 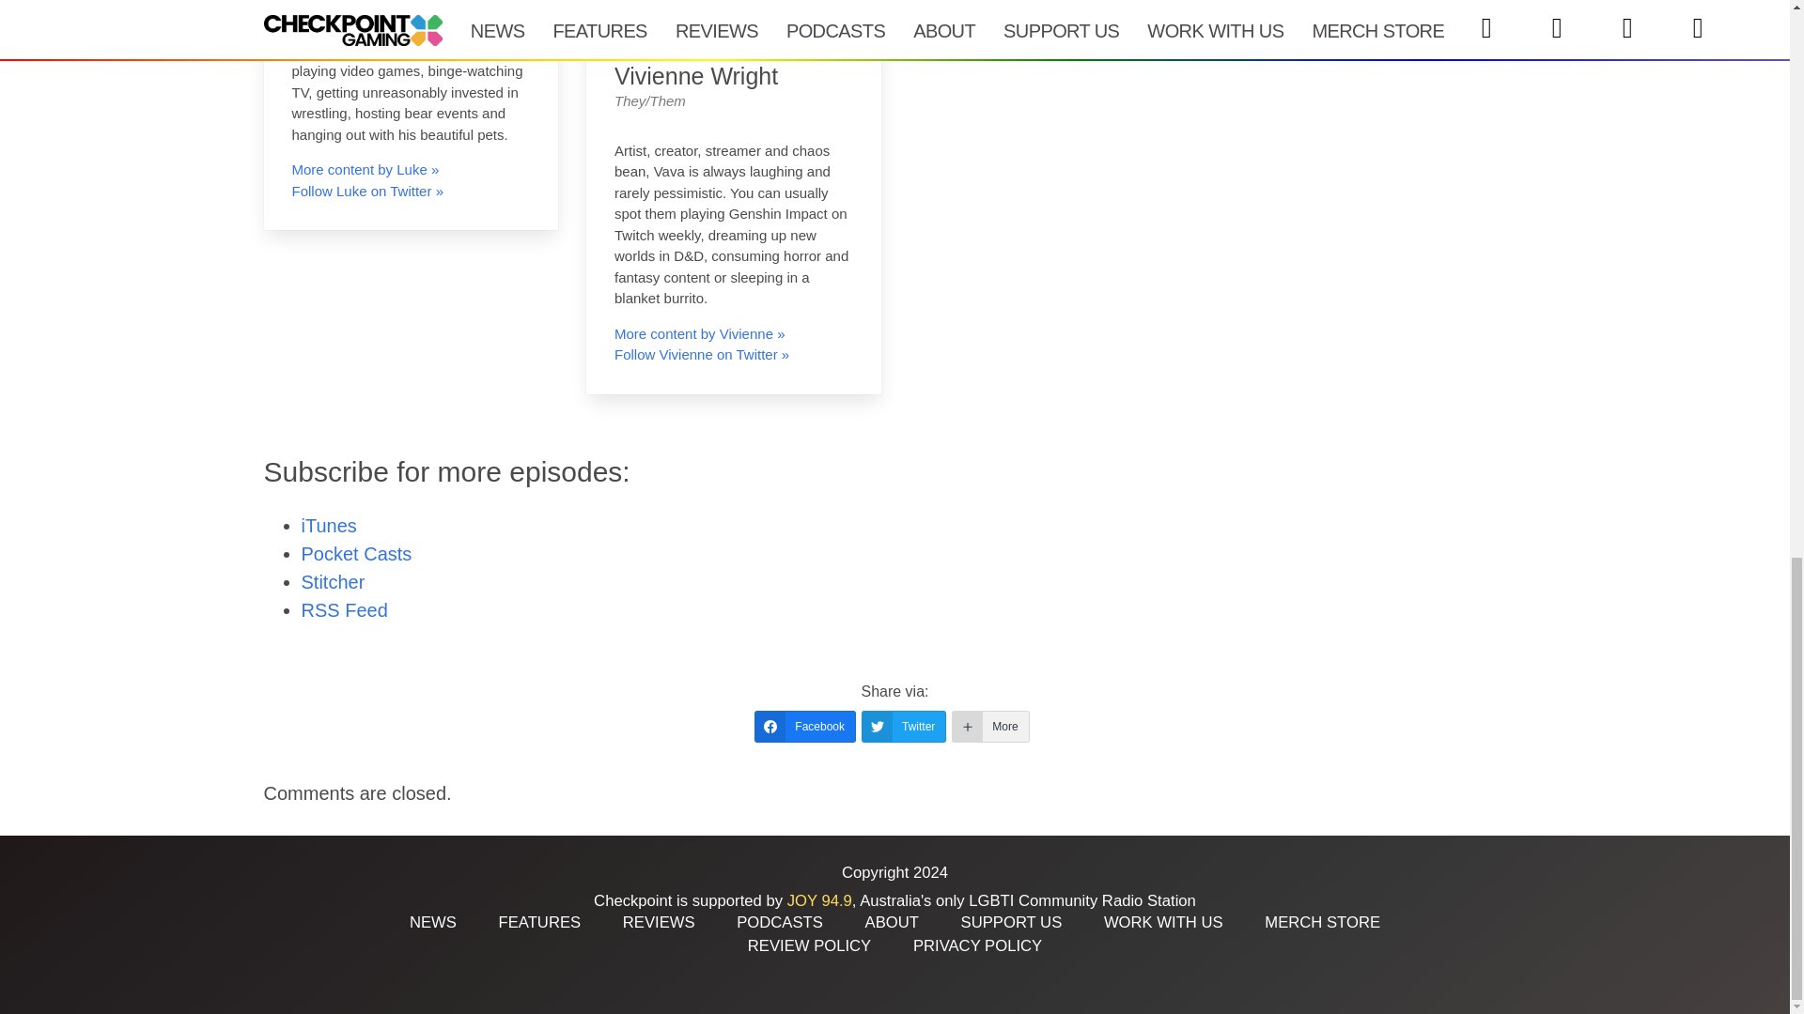 What do you see at coordinates (1321, 922) in the screenshot?
I see `MERCH STORE` at bounding box center [1321, 922].